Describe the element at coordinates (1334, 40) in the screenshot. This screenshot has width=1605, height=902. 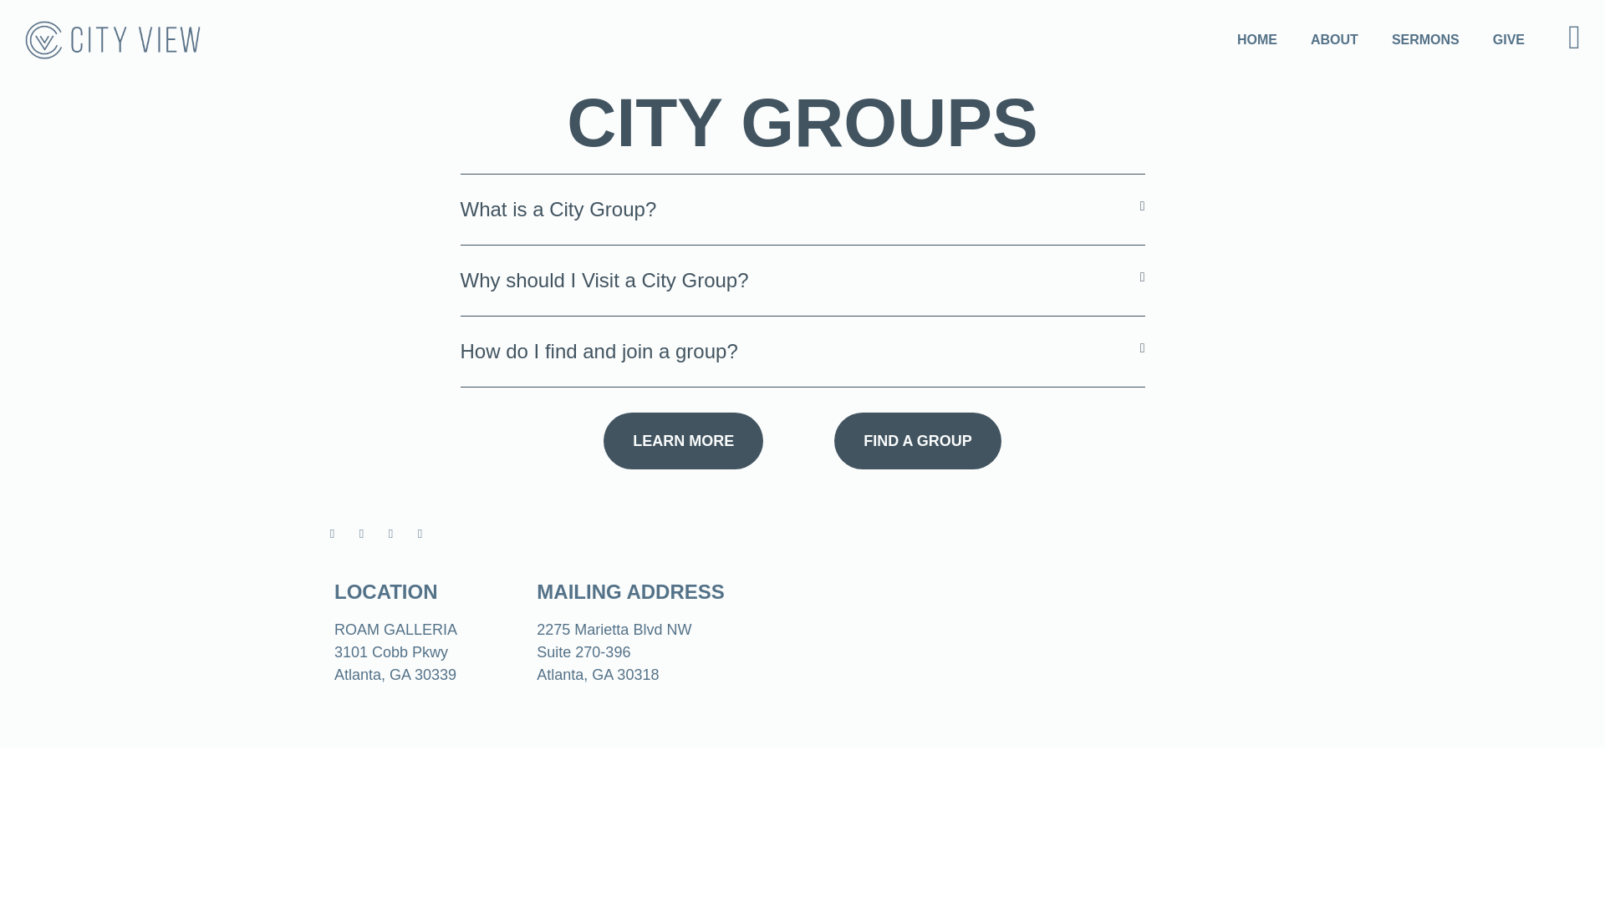
I see `ABOUT` at that location.